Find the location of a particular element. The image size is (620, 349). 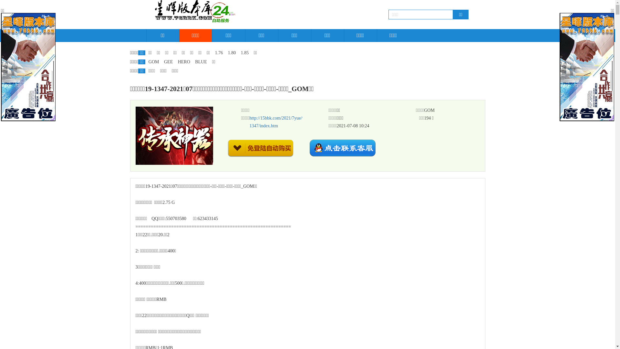

1.76 is located at coordinates (219, 53).